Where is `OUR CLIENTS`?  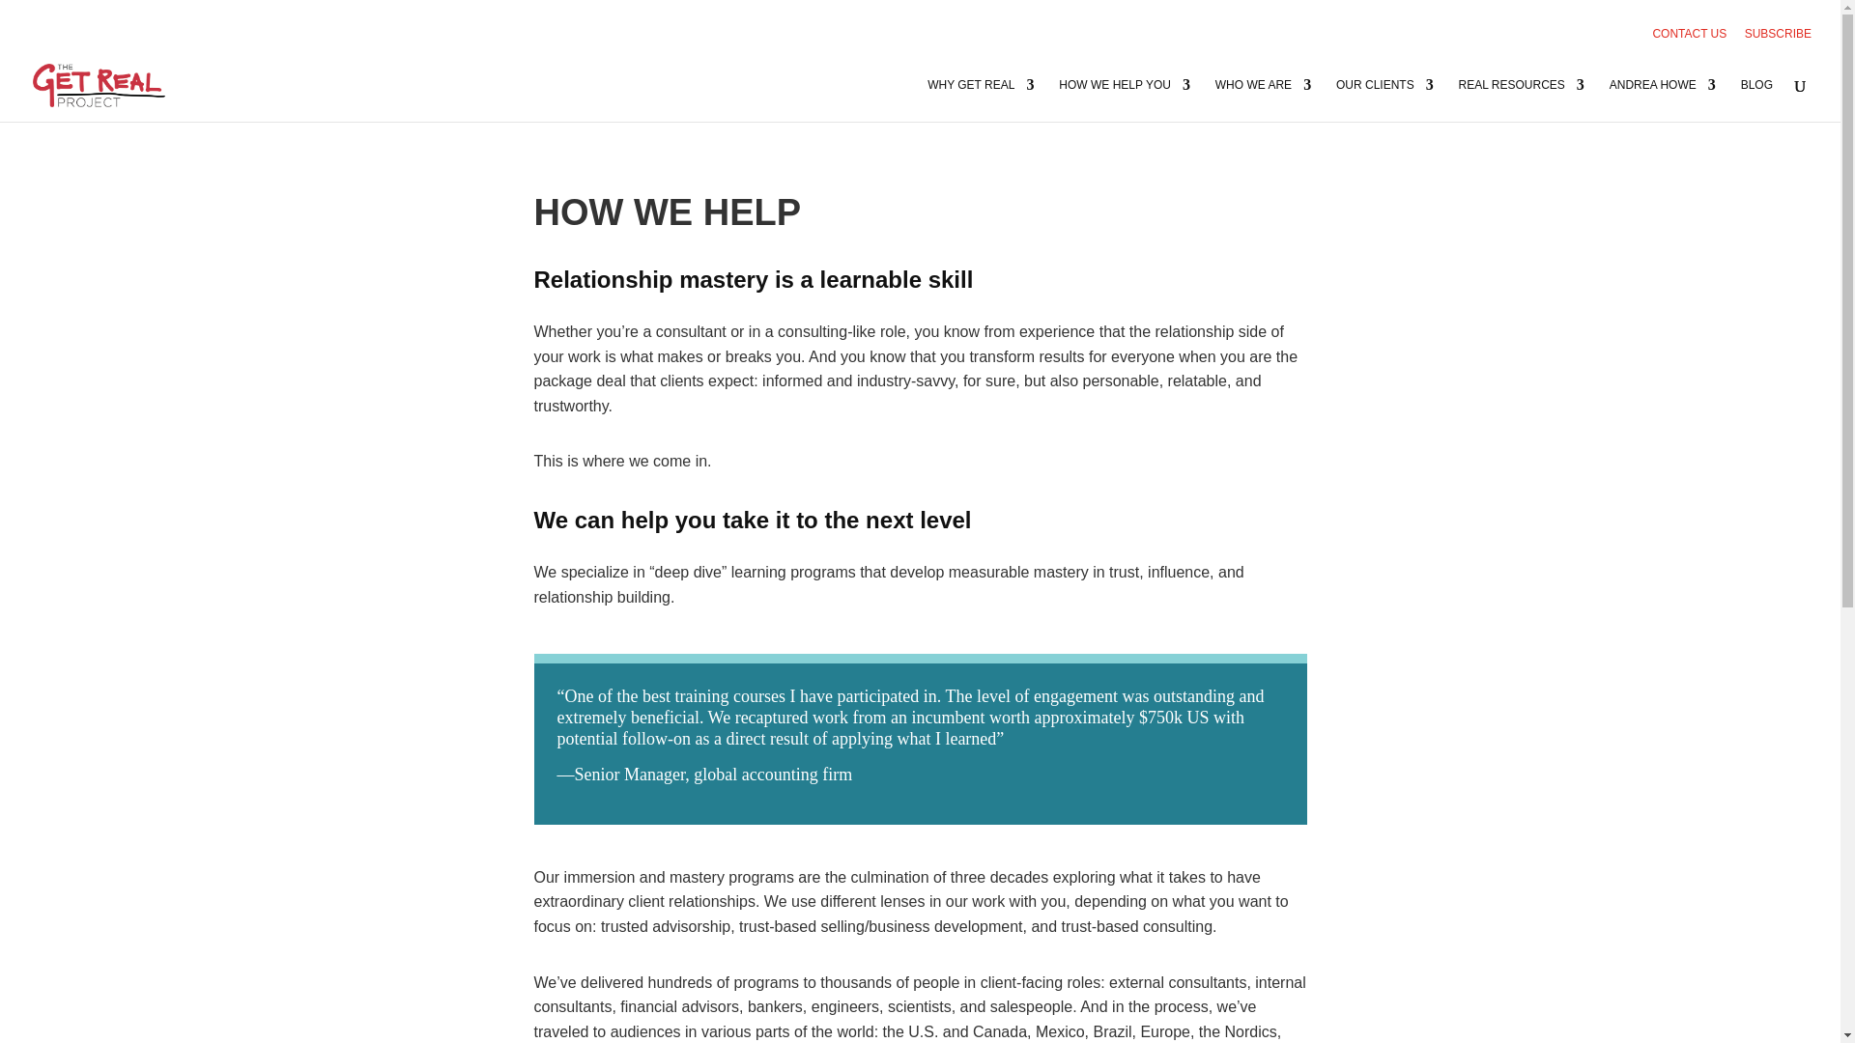 OUR CLIENTS is located at coordinates (1384, 100).